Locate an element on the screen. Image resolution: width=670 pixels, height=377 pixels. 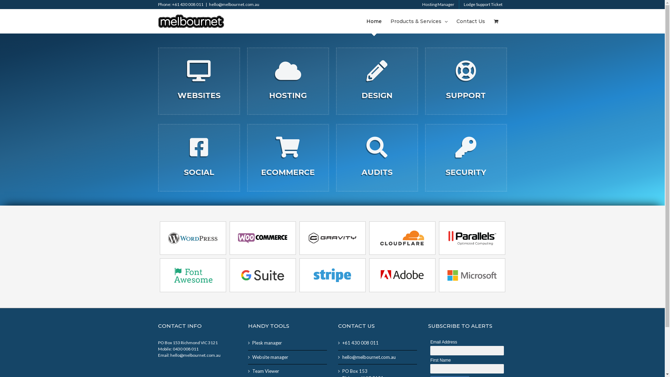
Team Viewer is located at coordinates (288, 371).